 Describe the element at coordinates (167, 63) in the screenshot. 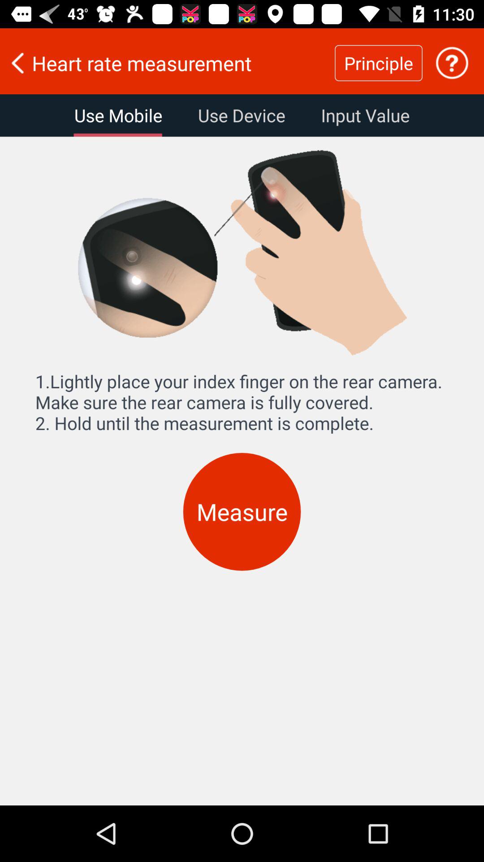

I see `click the icon above use mobile icon` at that location.